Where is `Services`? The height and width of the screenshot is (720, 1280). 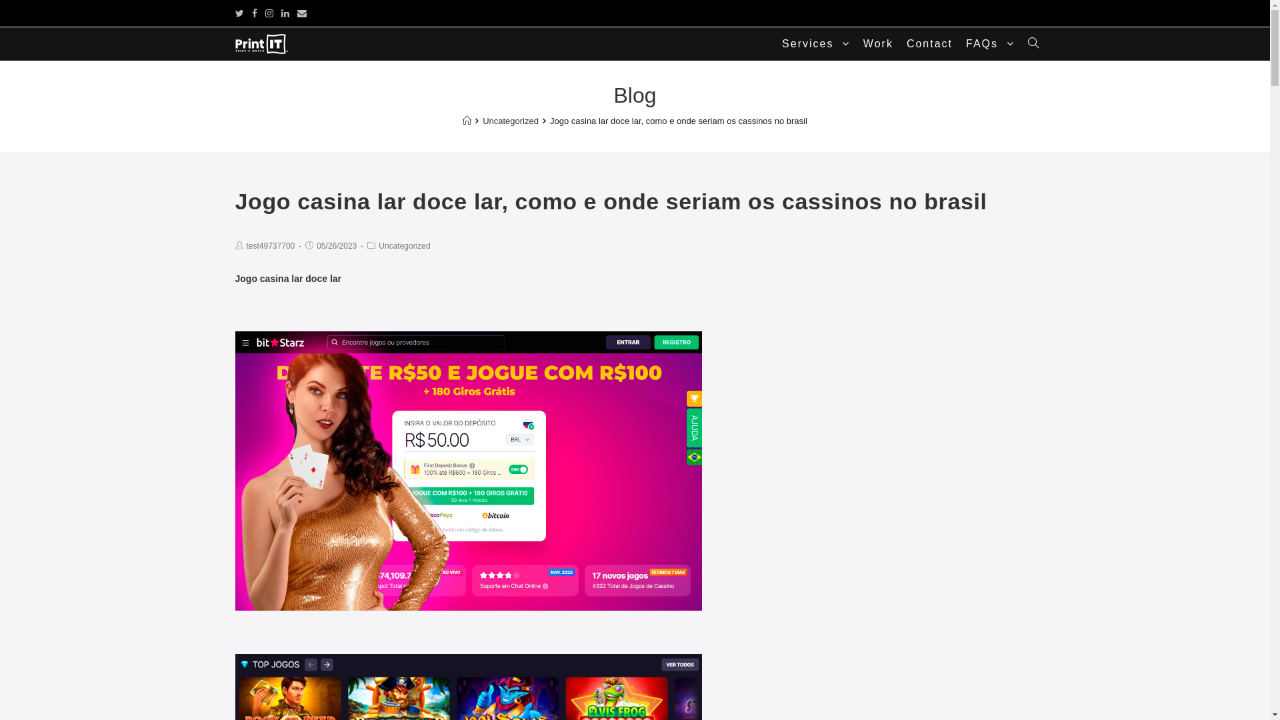
Services is located at coordinates (1019, 649).